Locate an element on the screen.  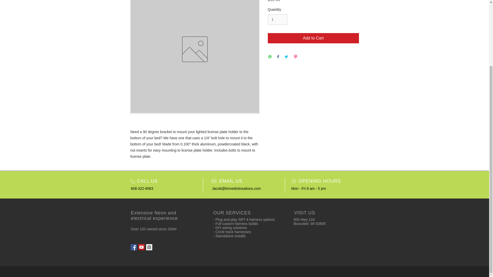
Add to Cart is located at coordinates (313, 38).